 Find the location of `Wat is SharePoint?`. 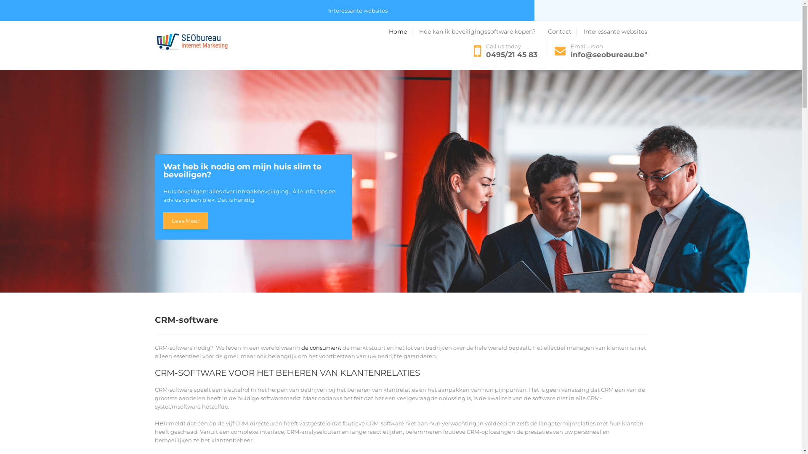

Wat is SharePoint? is located at coordinates (499, 32).